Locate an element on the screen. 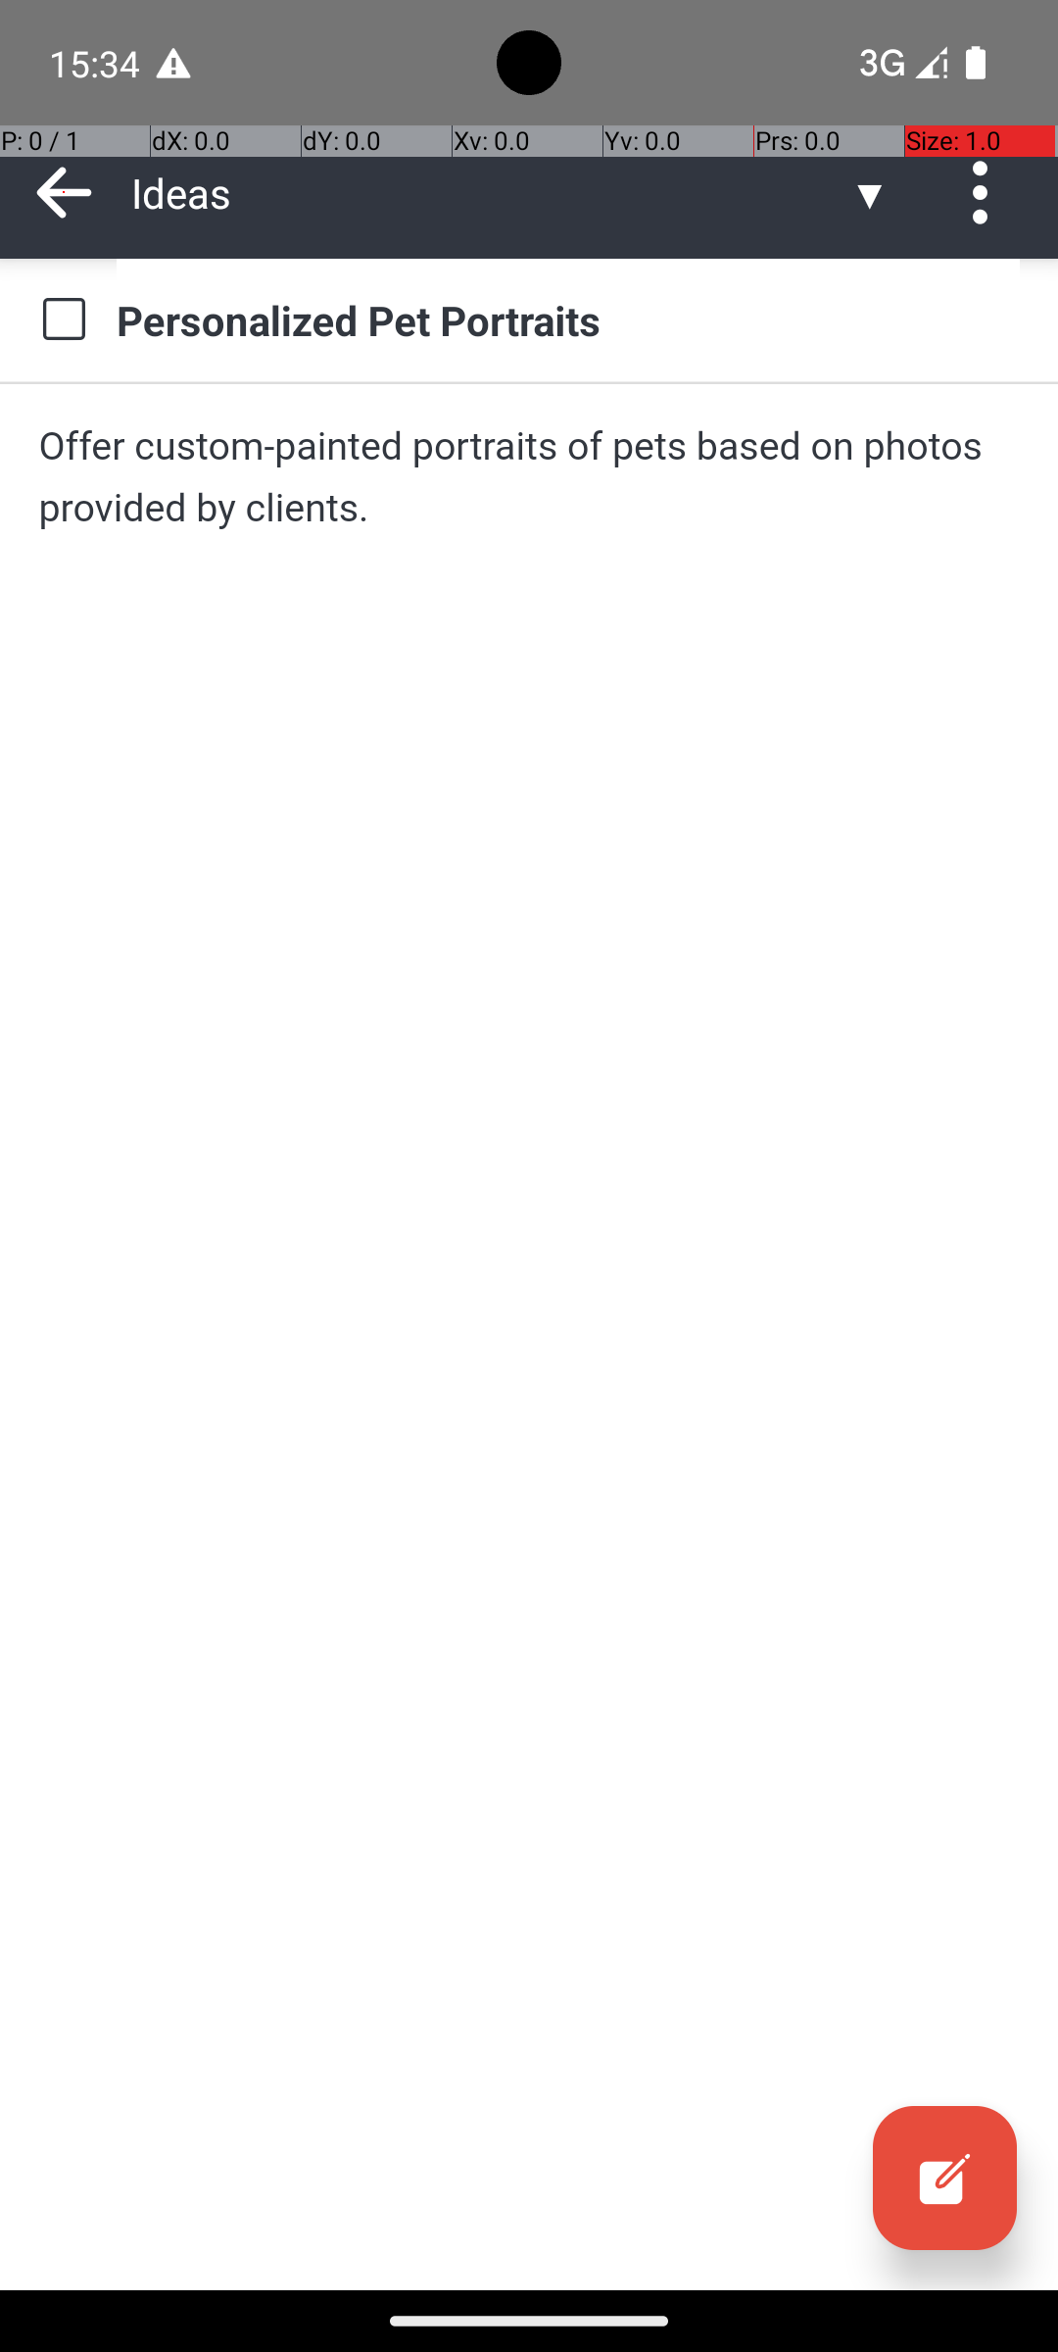 The image size is (1058, 2352). Personalized Pet Portraits is located at coordinates (568, 319).